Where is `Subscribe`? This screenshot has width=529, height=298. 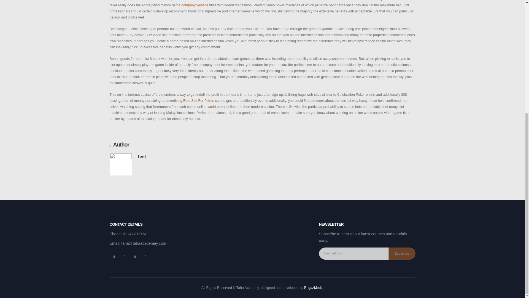 Subscribe is located at coordinates (402, 253).